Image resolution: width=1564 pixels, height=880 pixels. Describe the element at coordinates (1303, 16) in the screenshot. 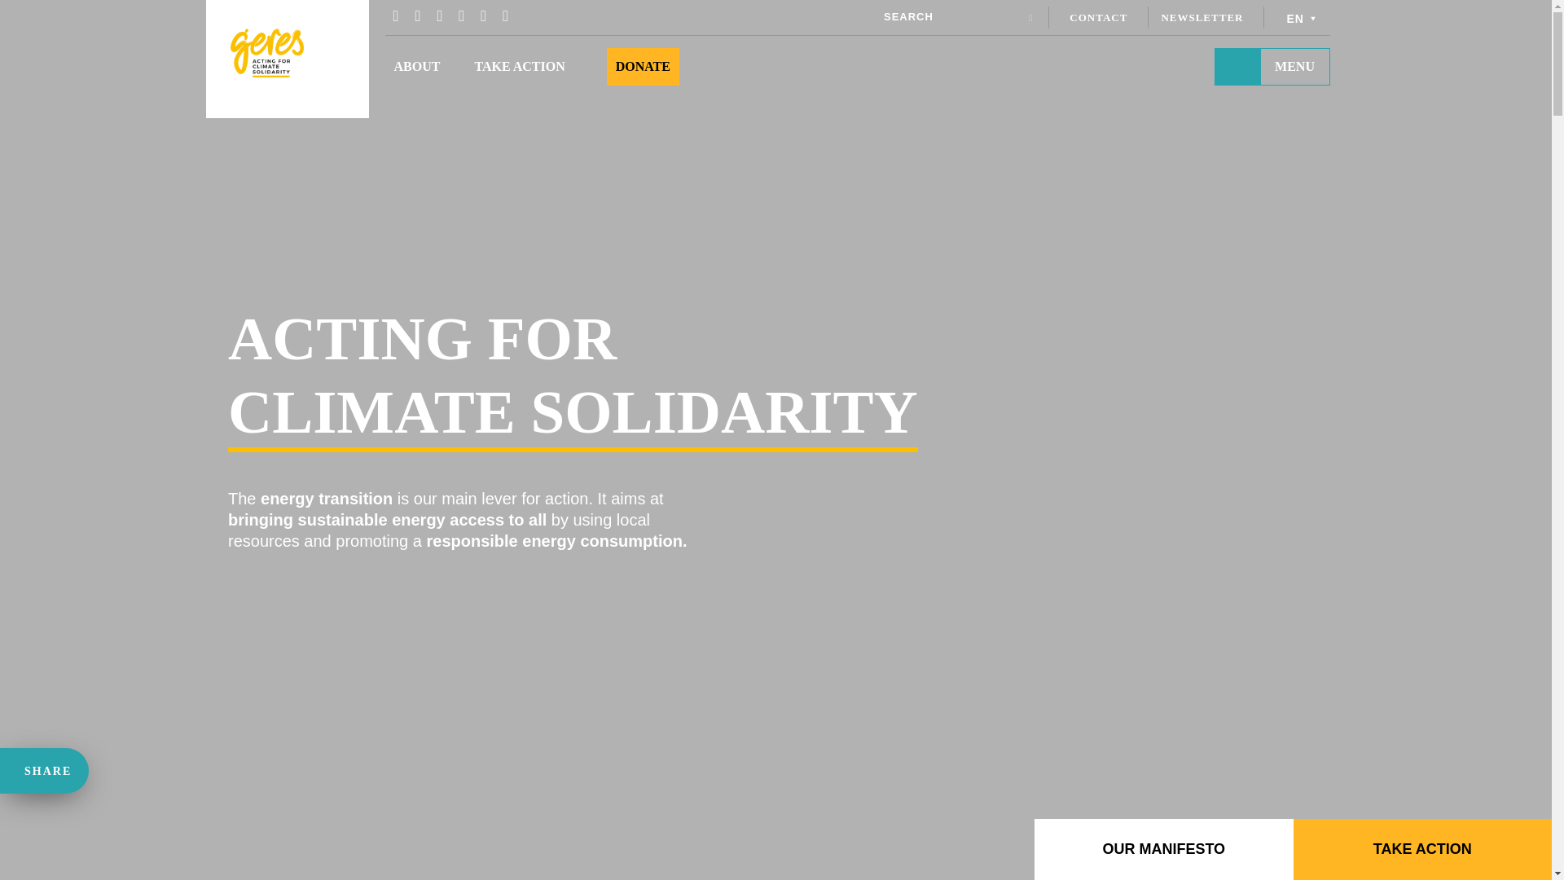

I see `EN` at that location.